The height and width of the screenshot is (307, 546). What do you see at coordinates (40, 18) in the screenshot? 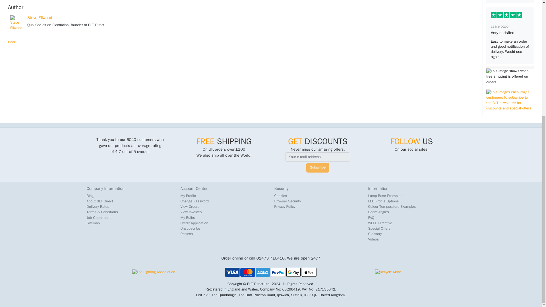
I see `Steve Ellwood` at bounding box center [40, 18].